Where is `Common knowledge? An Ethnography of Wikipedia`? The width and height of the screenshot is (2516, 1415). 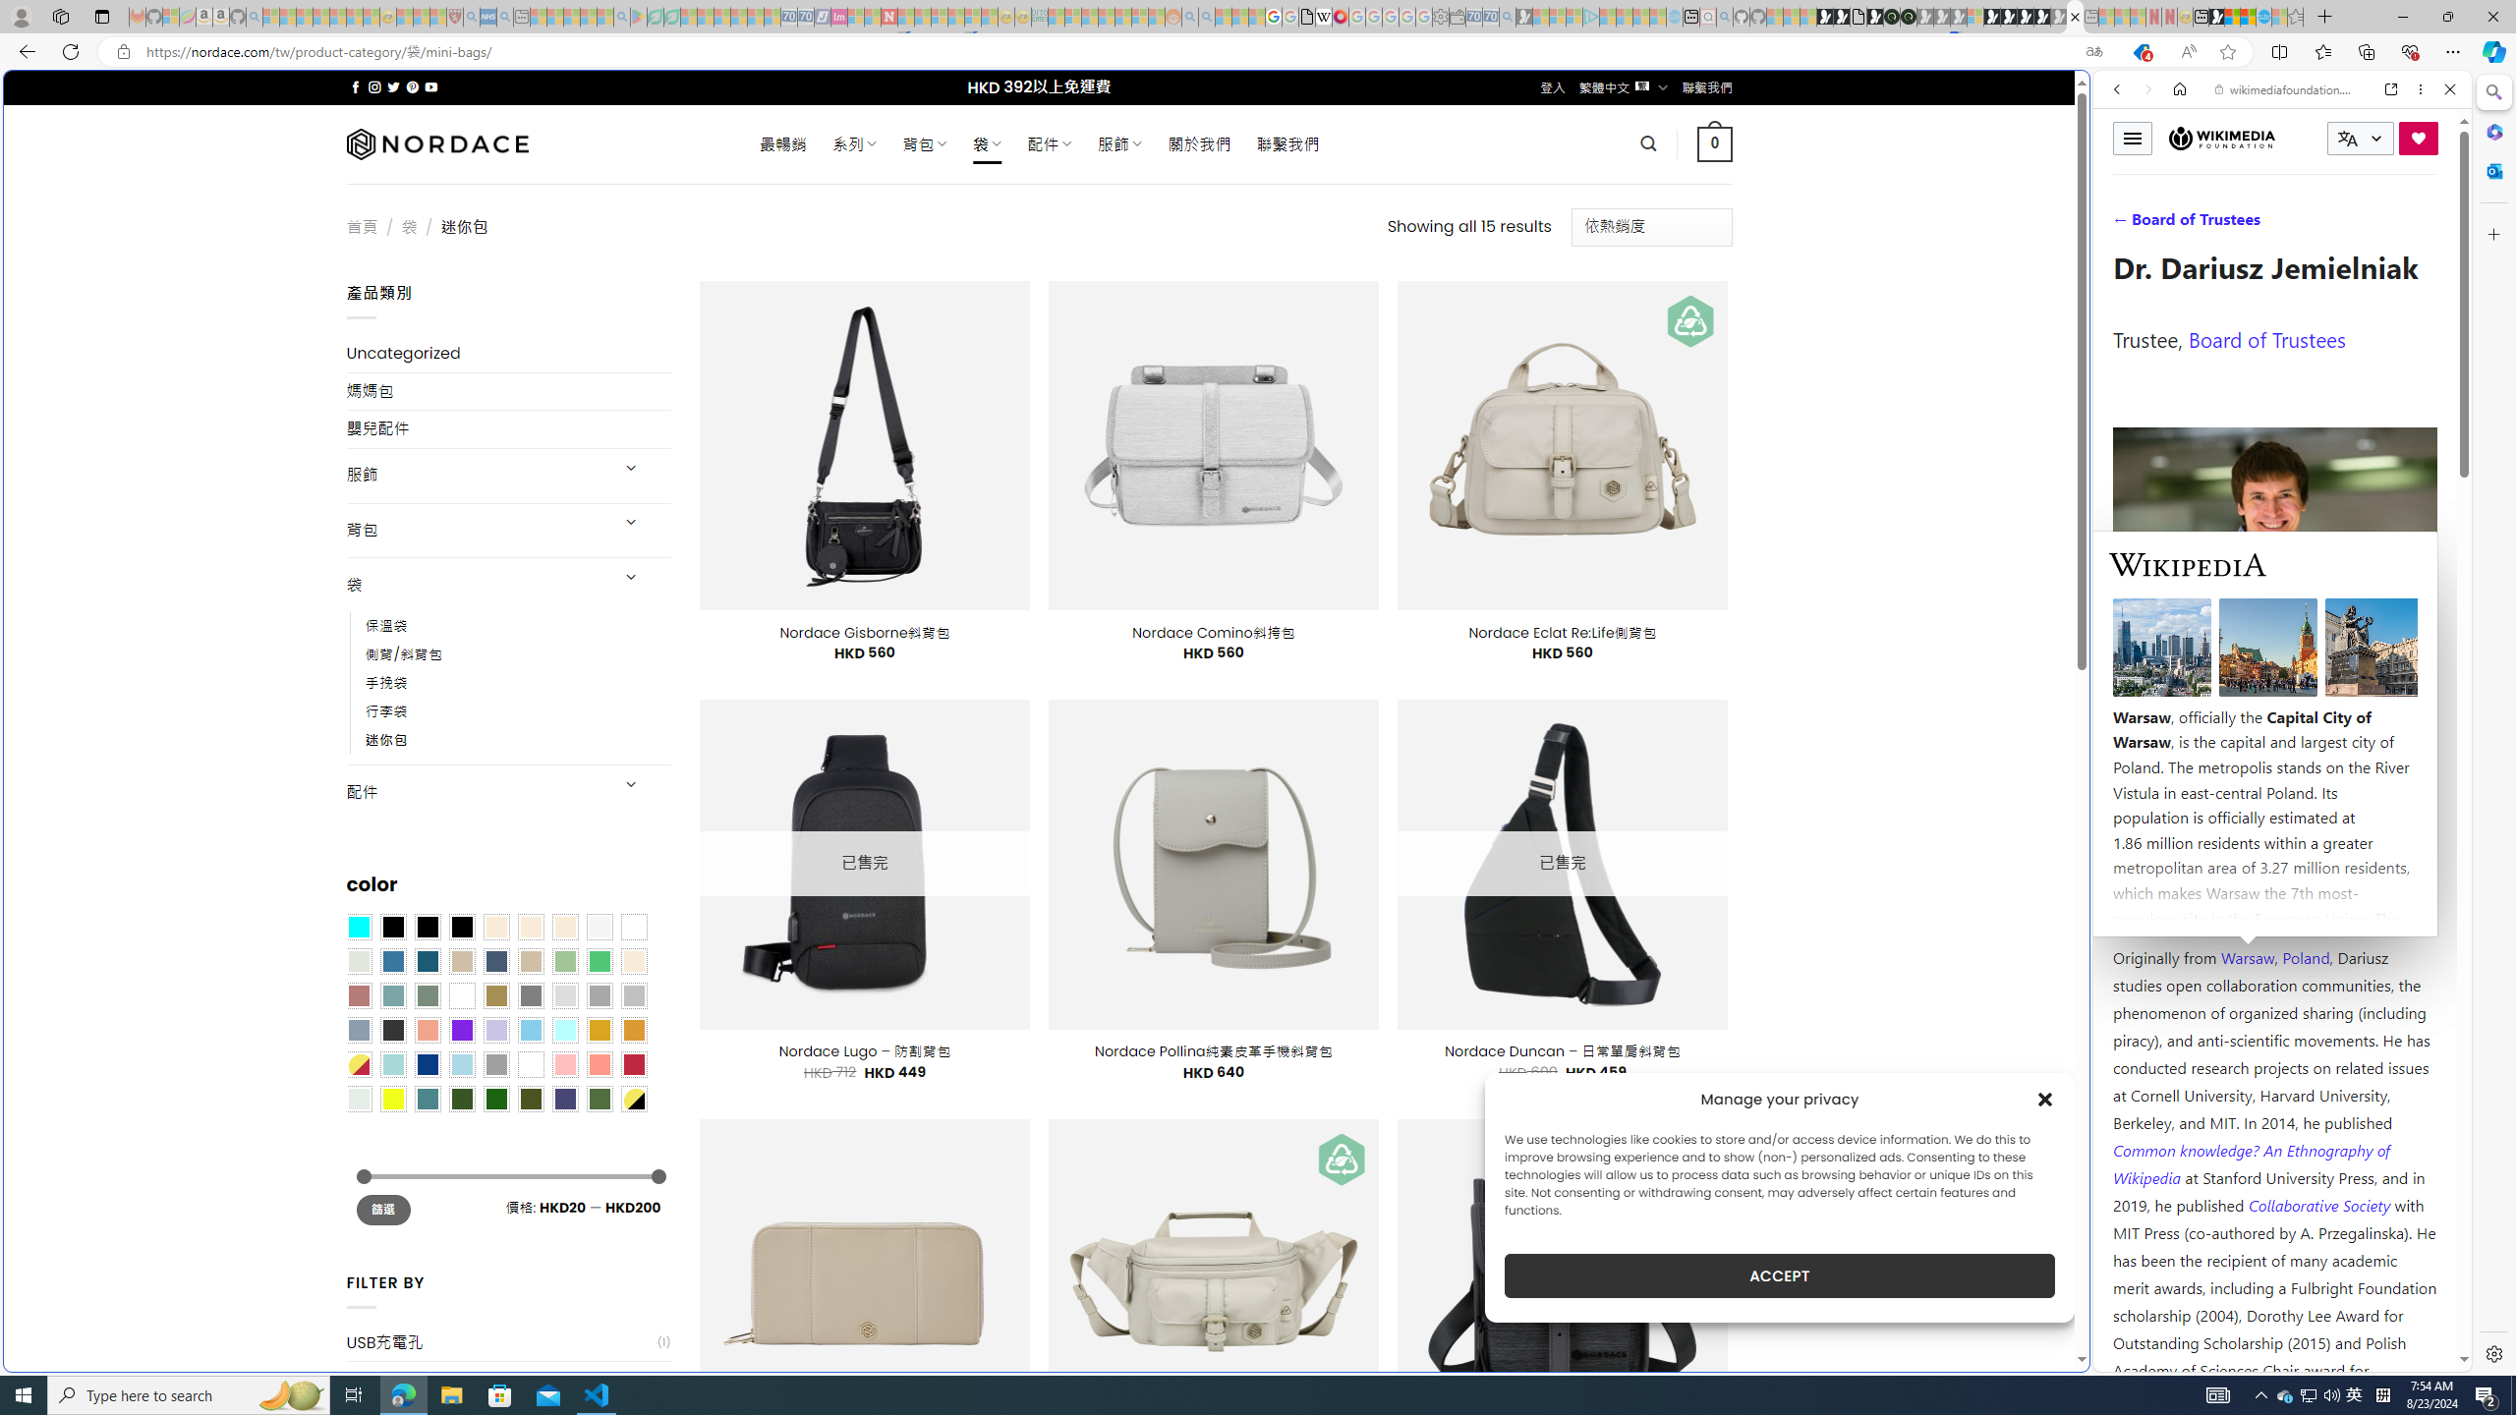
Common knowledge? An Ethnography of Wikipedia is located at coordinates (2251, 1162).